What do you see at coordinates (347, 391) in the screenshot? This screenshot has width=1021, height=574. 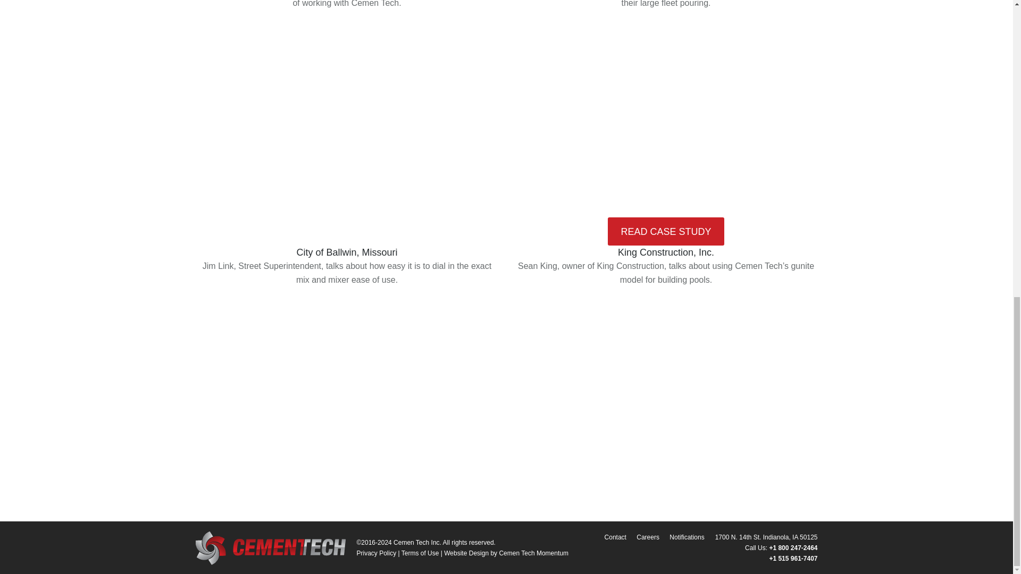 I see `City of Ballwin  Utilizes Cemen Tech Volumetric Mixer` at bounding box center [347, 391].